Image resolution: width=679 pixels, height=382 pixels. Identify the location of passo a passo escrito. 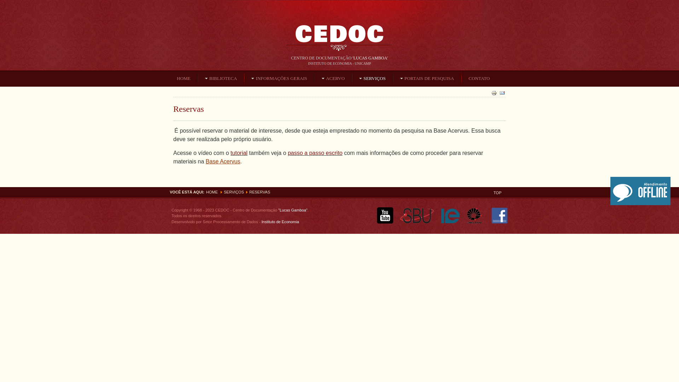
(315, 153).